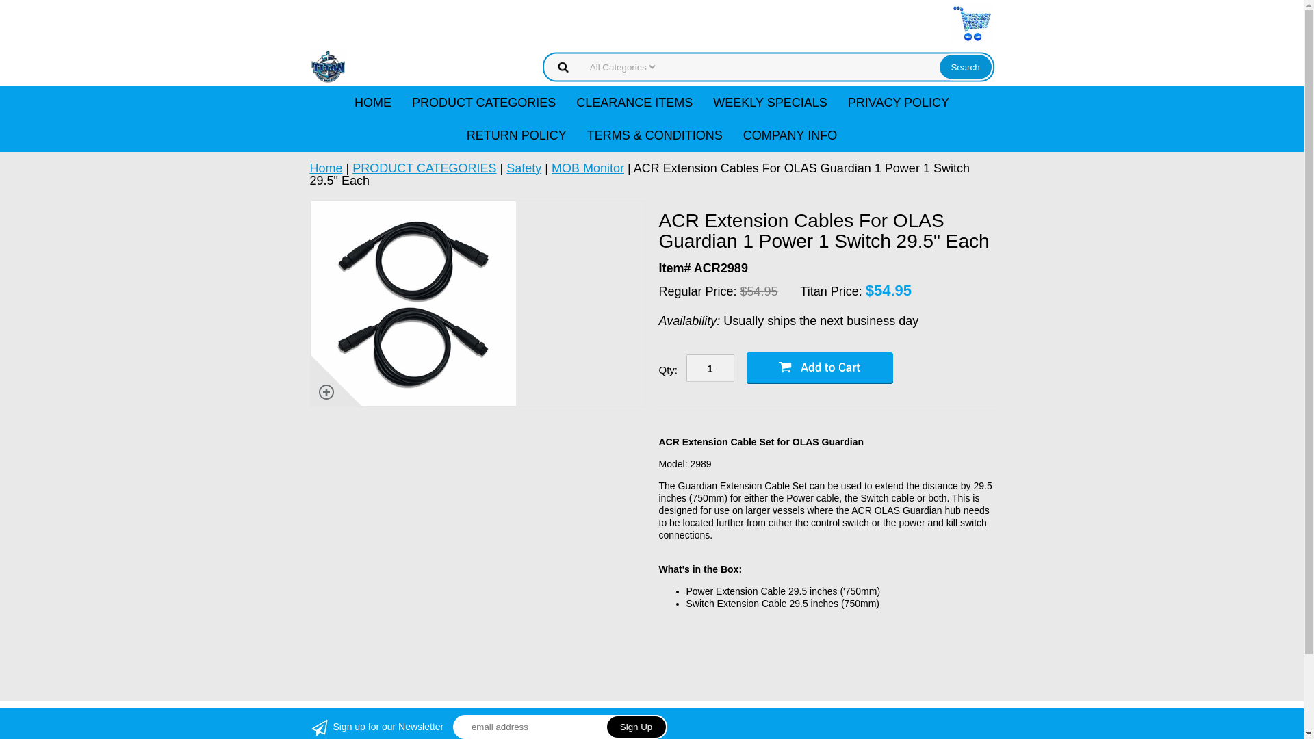 This screenshot has width=1314, height=739. What do you see at coordinates (634, 103) in the screenshot?
I see `CLEARANCE ITEMS` at bounding box center [634, 103].